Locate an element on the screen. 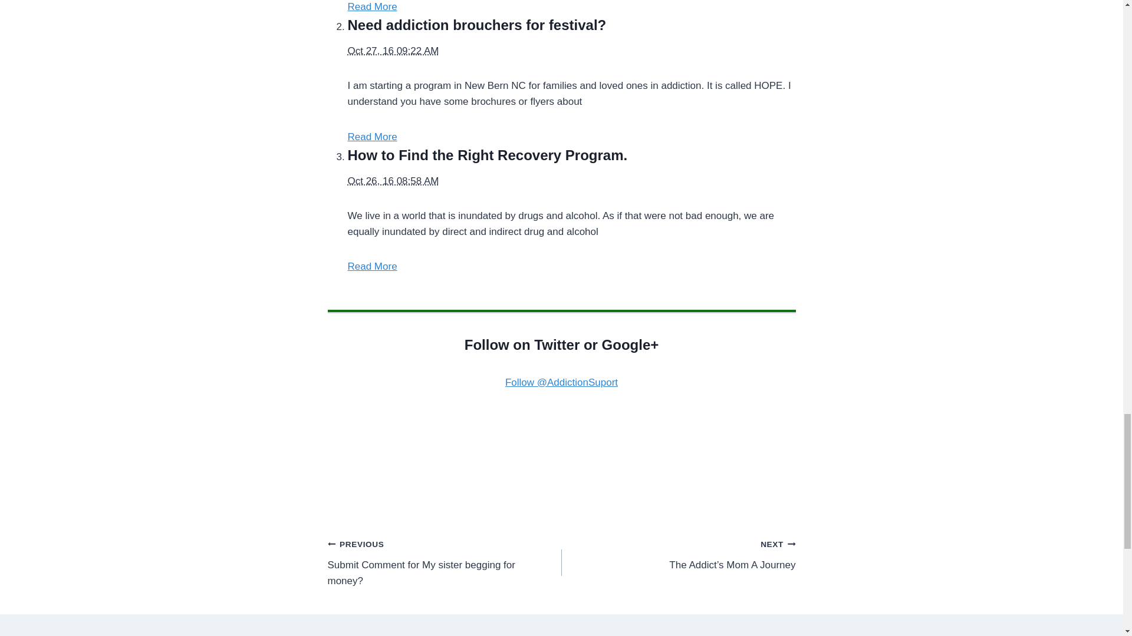 The height and width of the screenshot is (636, 1132). How to Find the Right Recovery Program. is located at coordinates (393, 181).